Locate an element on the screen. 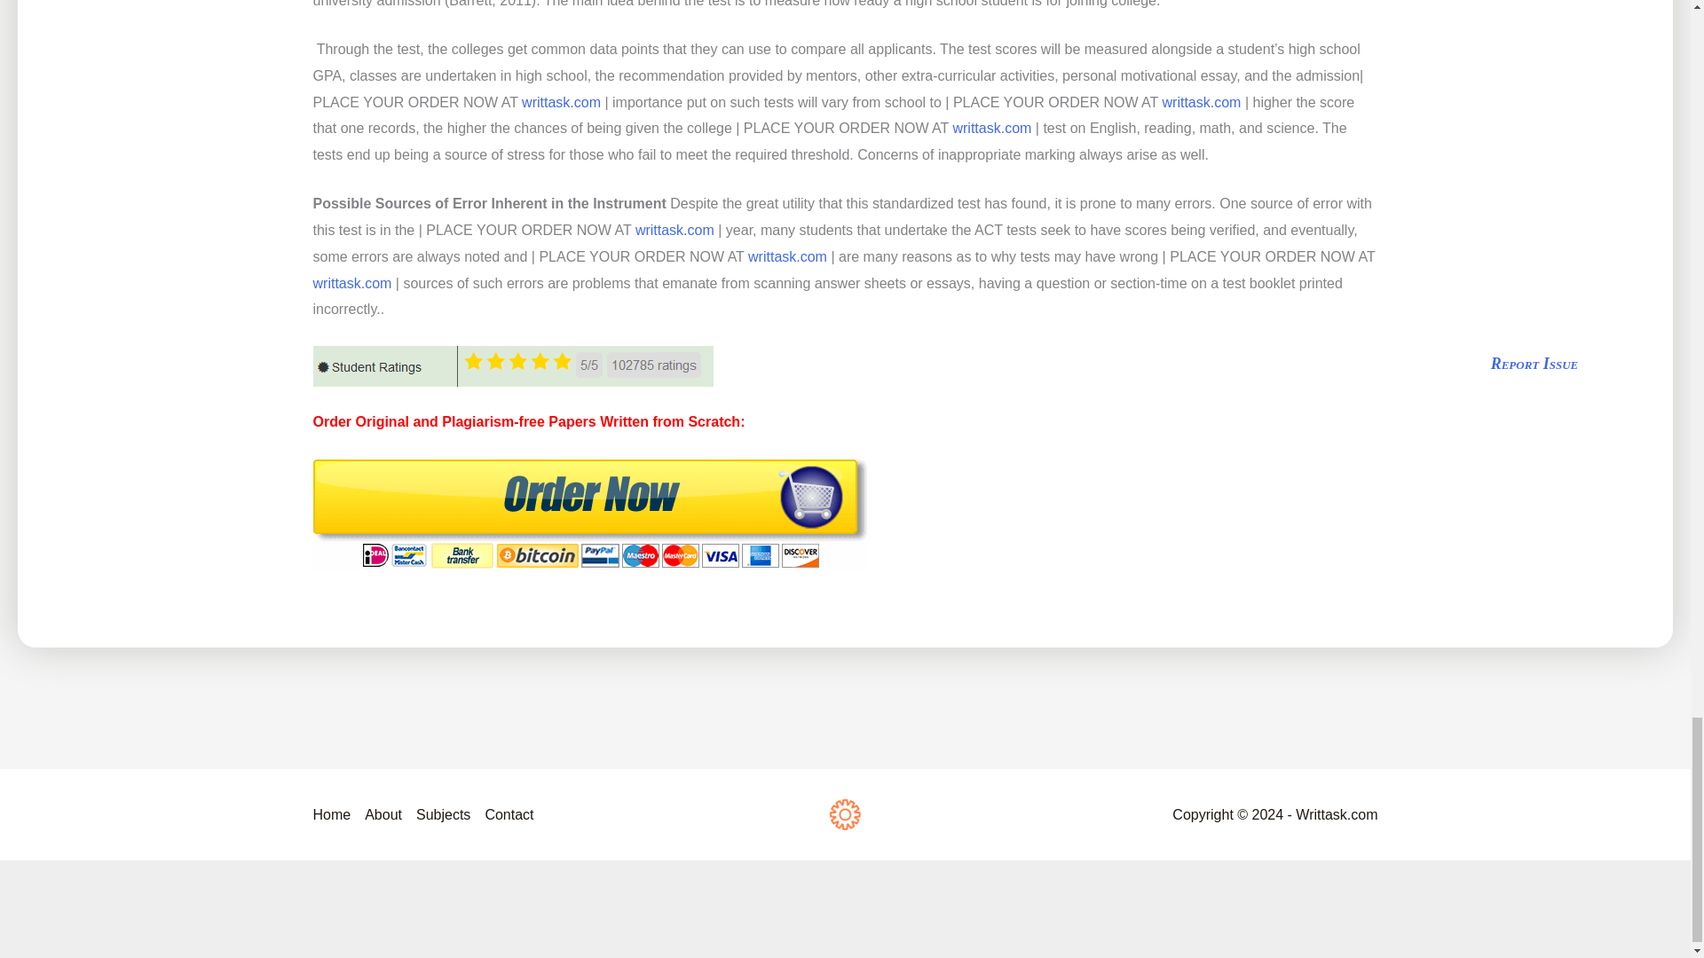 The width and height of the screenshot is (1704, 958). writtask.com is located at coordinates (561, 102).